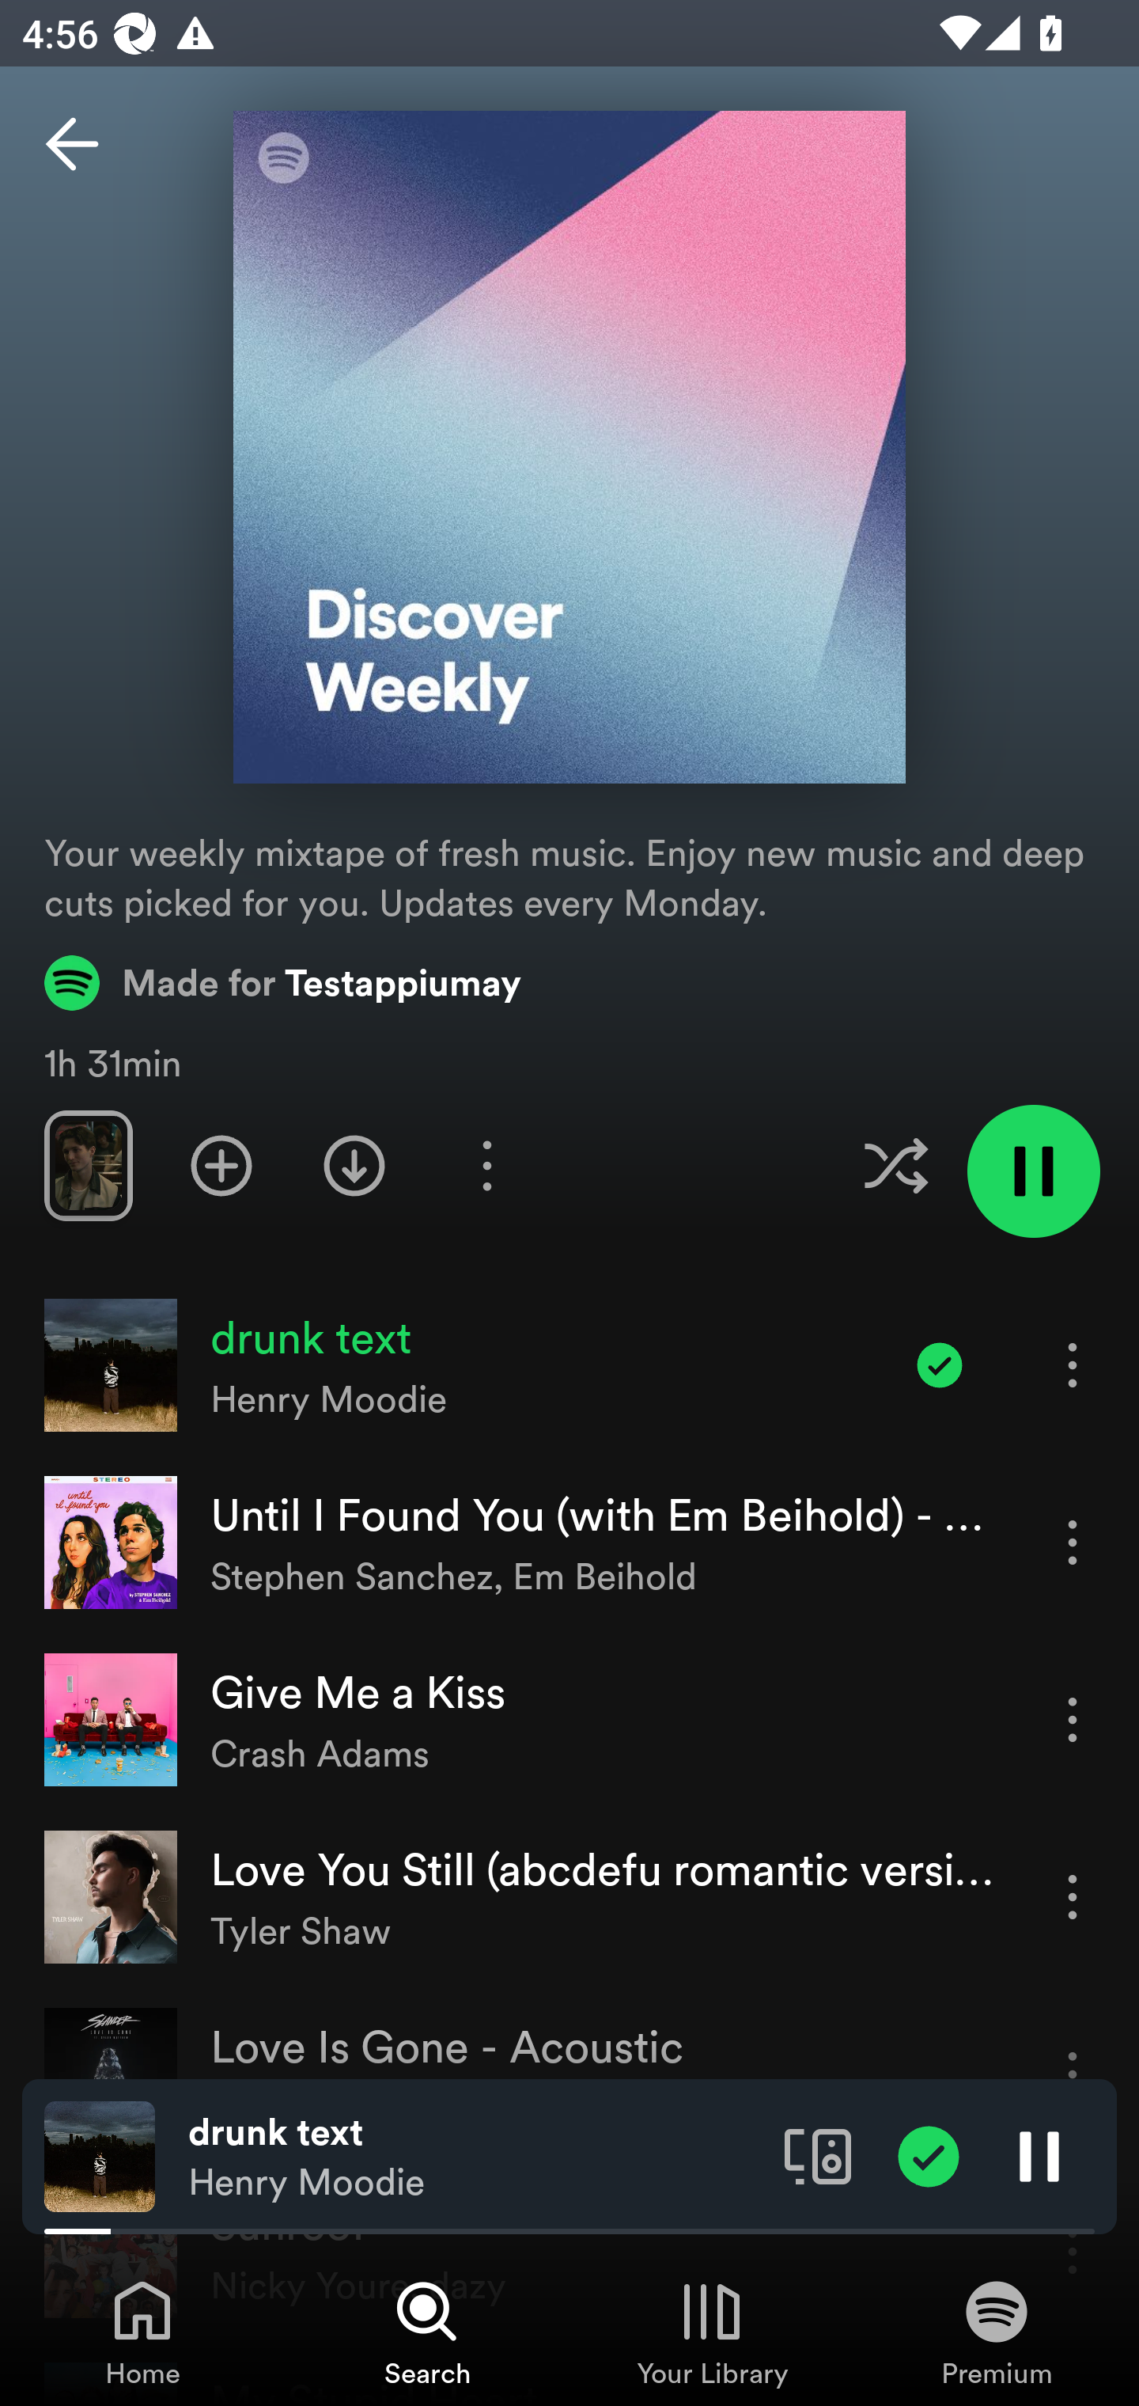  What do you see at coordinates (929, 2155) in the screenshot?
I see `Item added` at bounding box center [929, 2155].